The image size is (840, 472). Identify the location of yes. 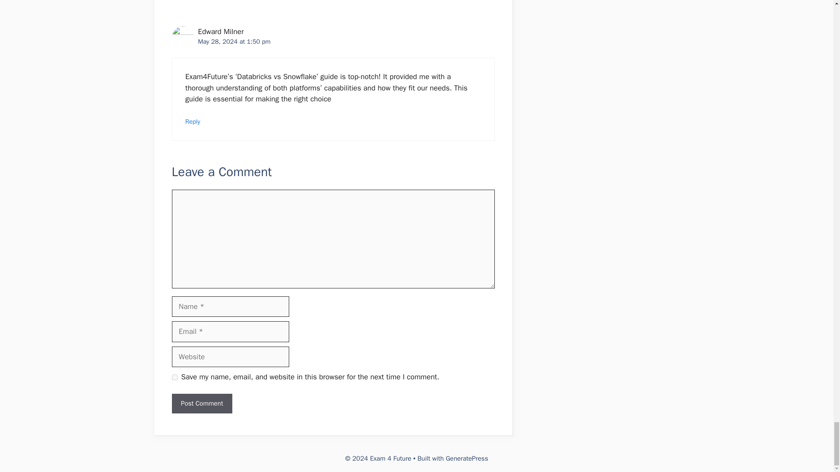
(174, 378).